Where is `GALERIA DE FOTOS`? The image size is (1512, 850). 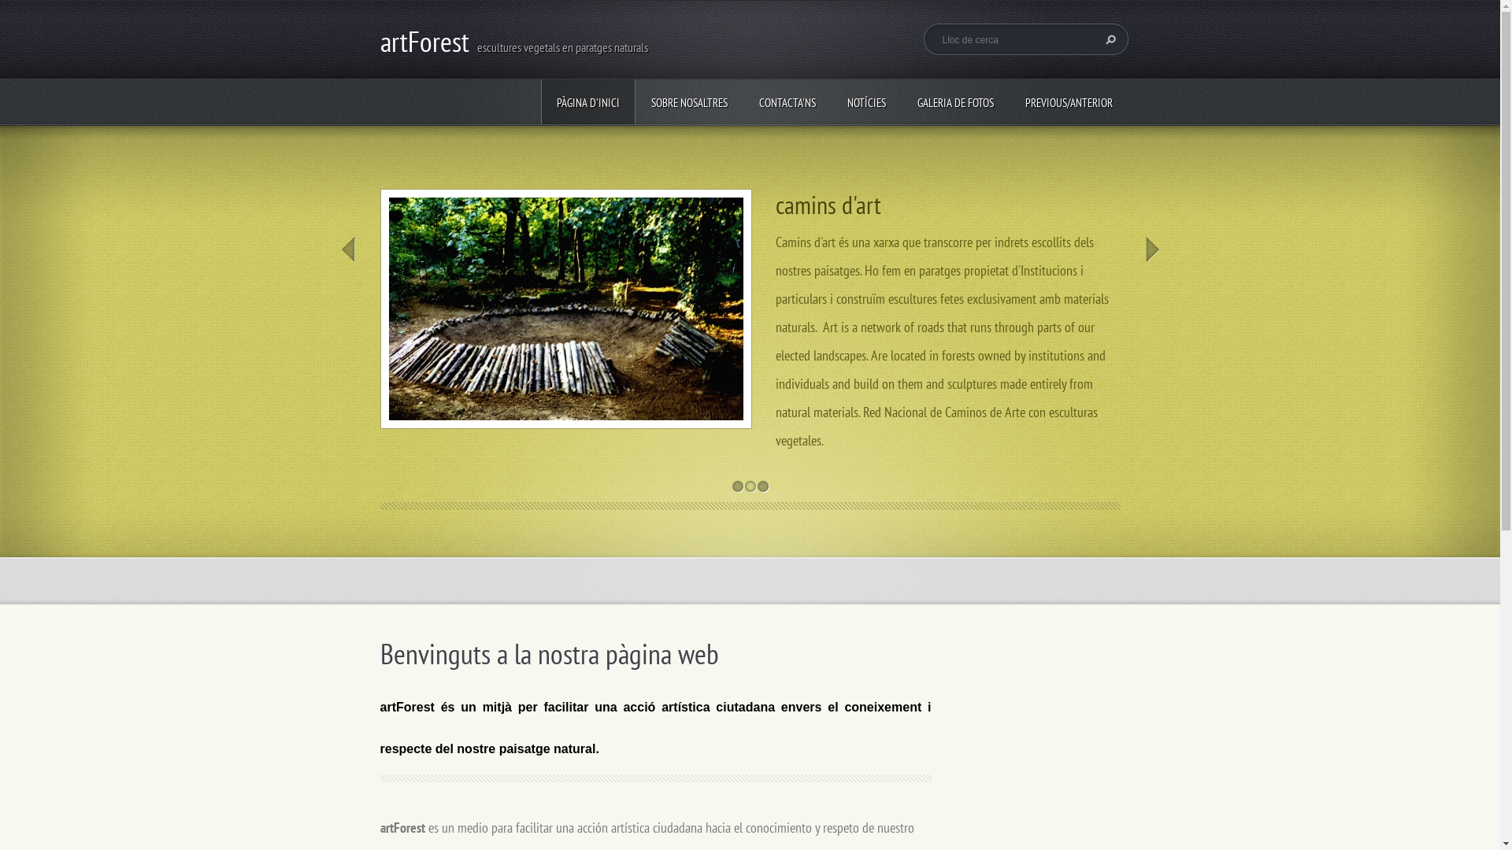 GALERIA DE FOTOS is located at coordinates (954, 102).